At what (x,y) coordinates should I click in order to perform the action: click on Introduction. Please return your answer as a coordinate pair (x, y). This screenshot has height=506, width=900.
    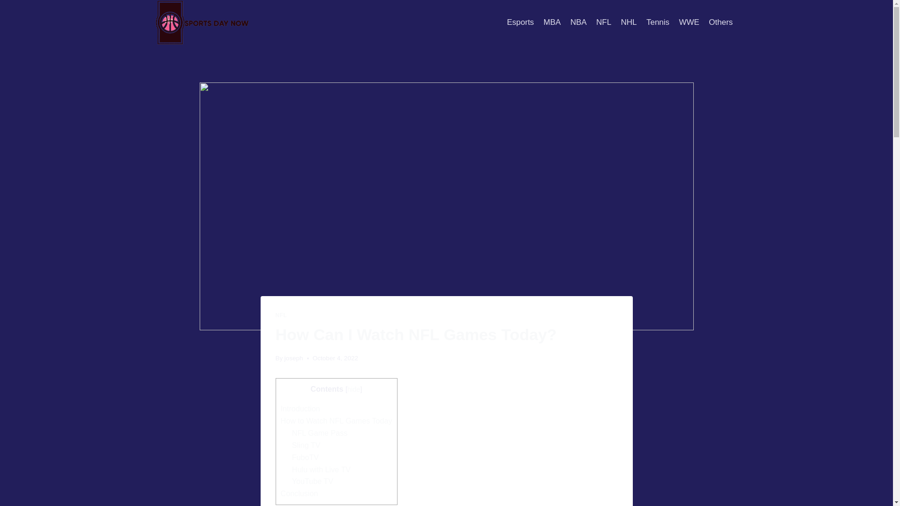
    Looking at the image, I should click on (300, 409).